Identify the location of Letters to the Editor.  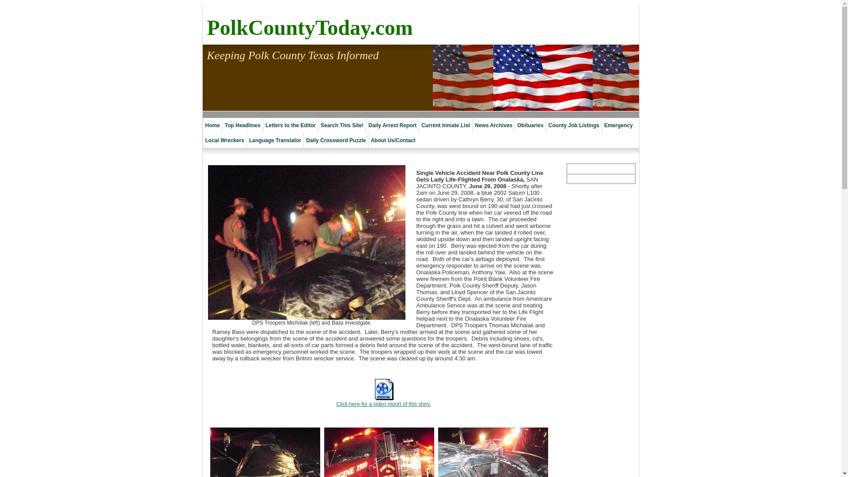
(291, 125).